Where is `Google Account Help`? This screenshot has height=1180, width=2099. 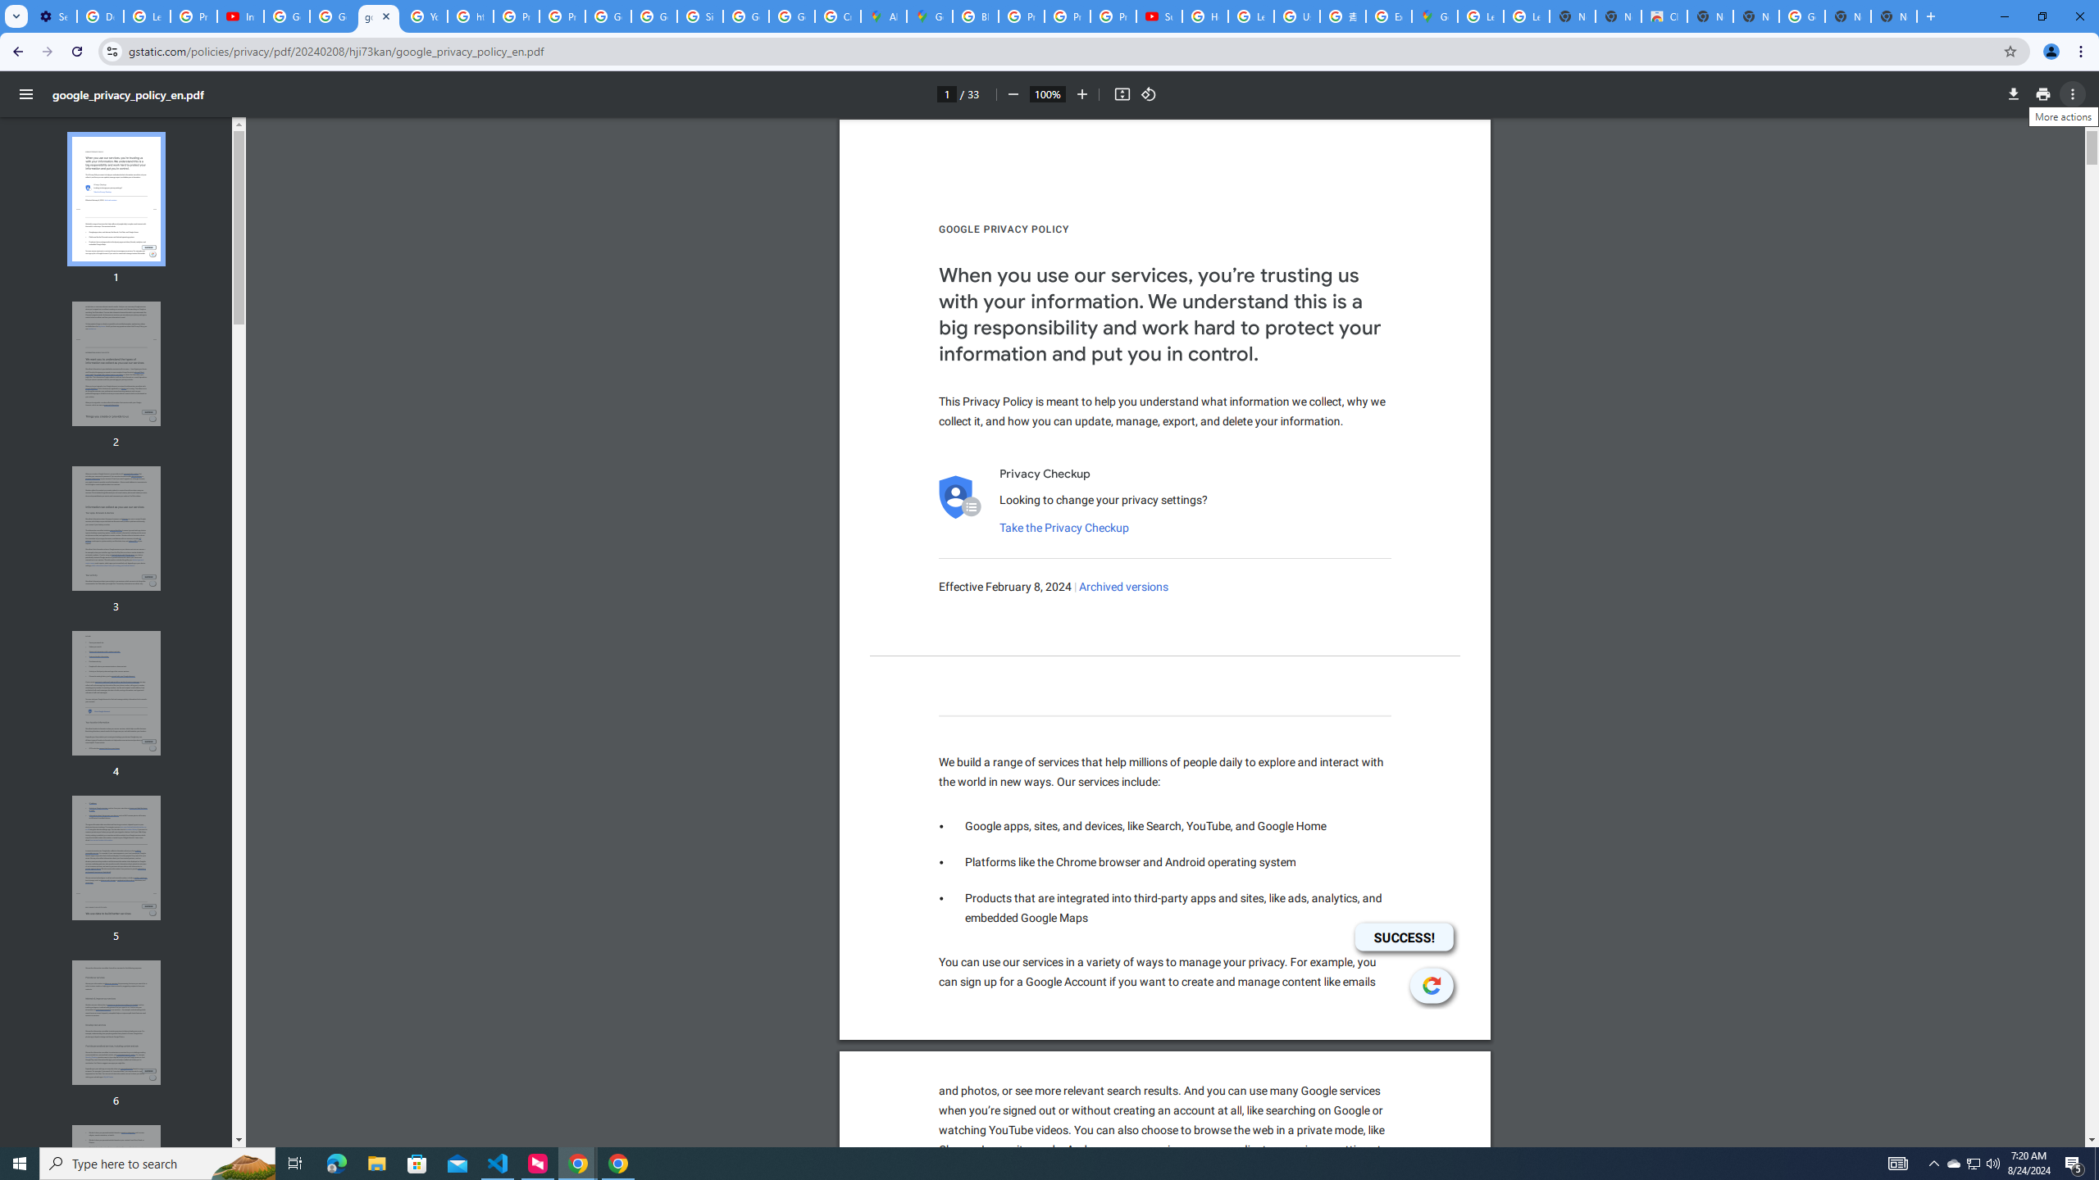 Google Account Help is located at coordinates (286, 16).